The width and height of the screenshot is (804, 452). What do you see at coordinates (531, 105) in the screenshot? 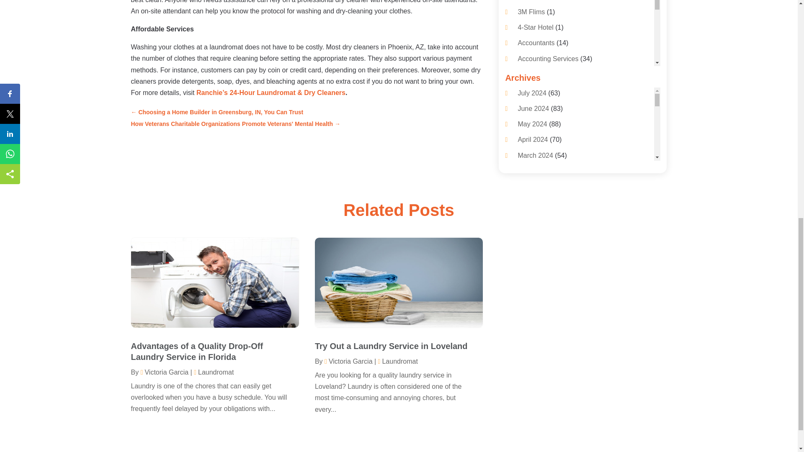
I see `Adoption` at bounding box center [531, 105].